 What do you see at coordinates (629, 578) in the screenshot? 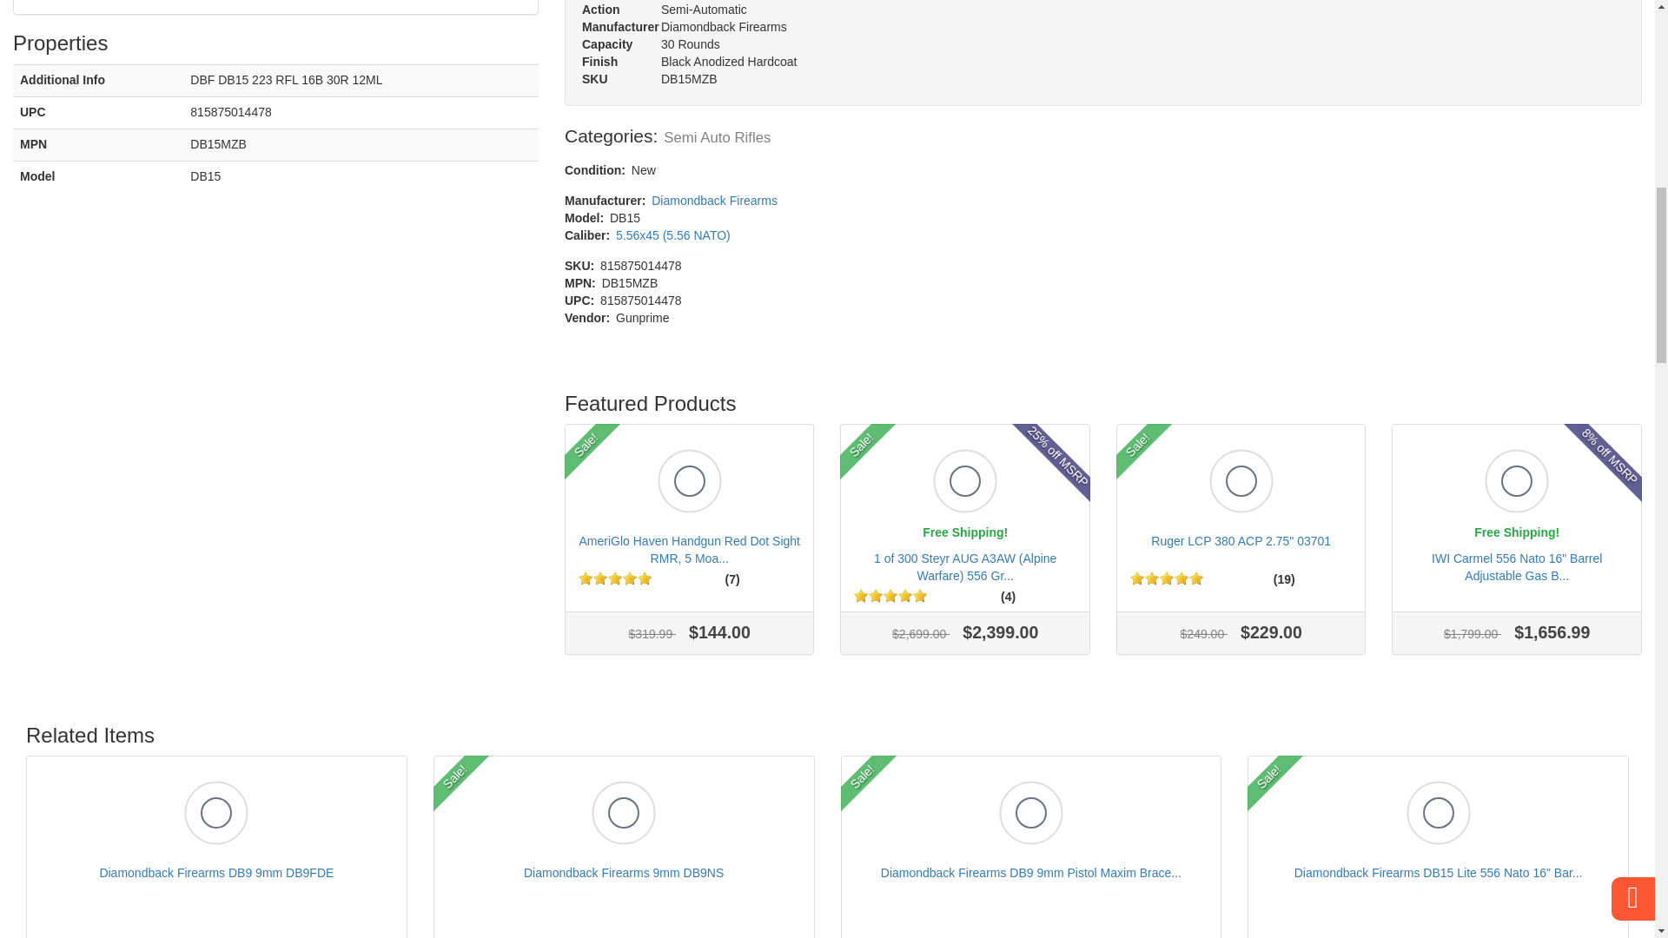
I see `4 stars` at bounding box center [629, 578].